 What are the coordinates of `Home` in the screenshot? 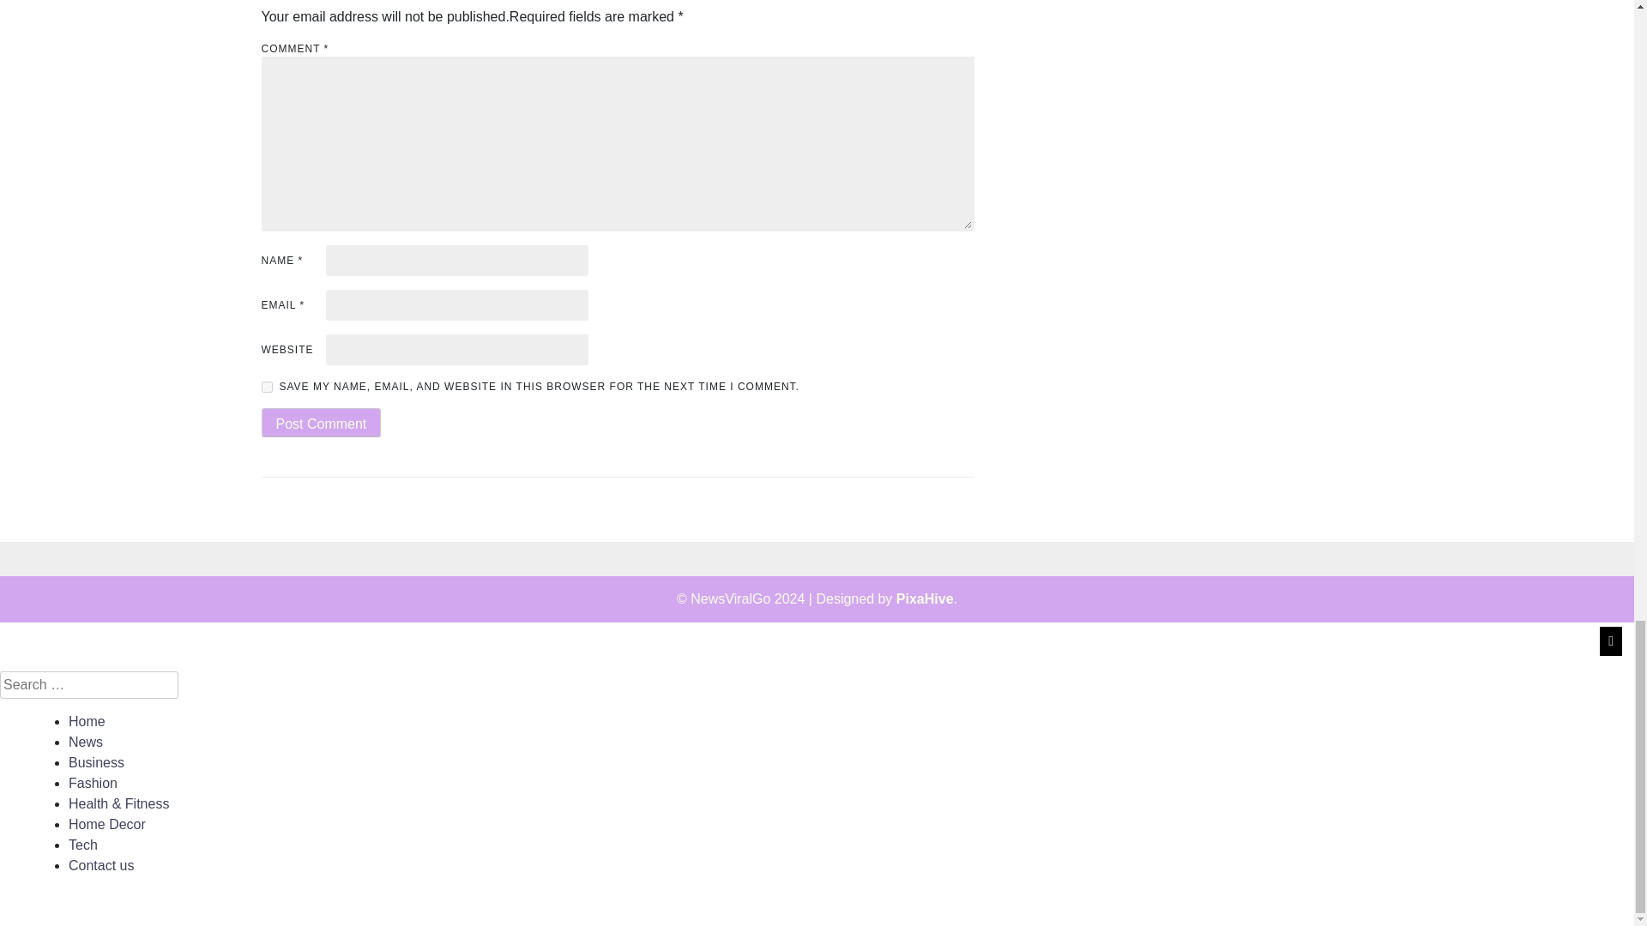 It's located at (87, 720).